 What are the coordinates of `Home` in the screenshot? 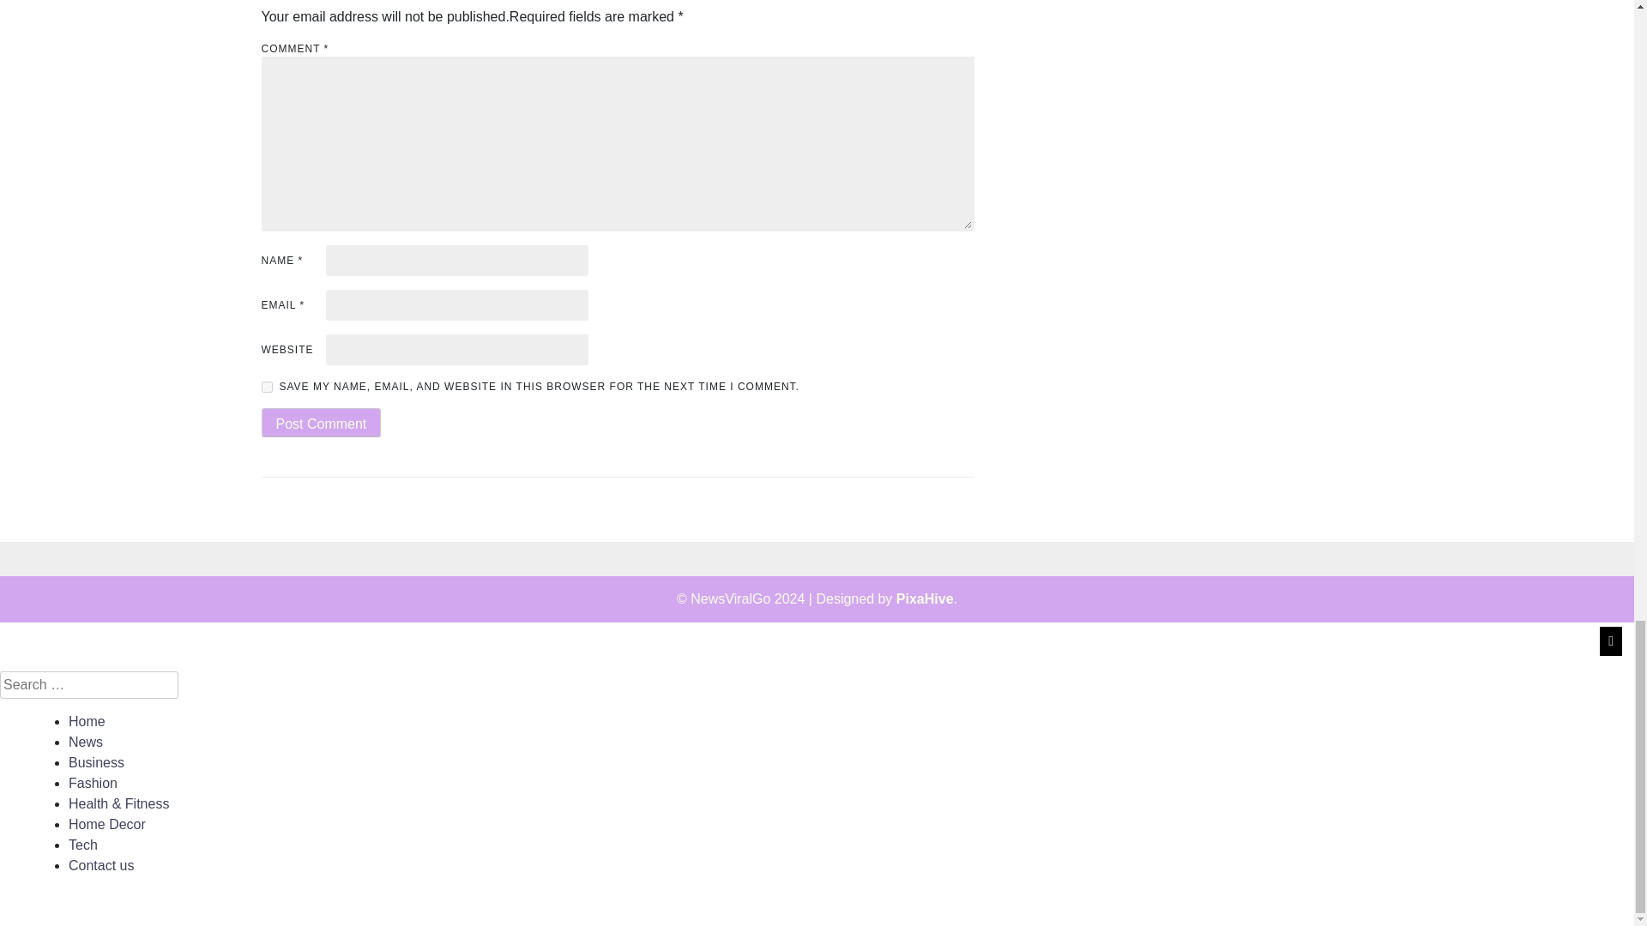 It's located at (87, 720).